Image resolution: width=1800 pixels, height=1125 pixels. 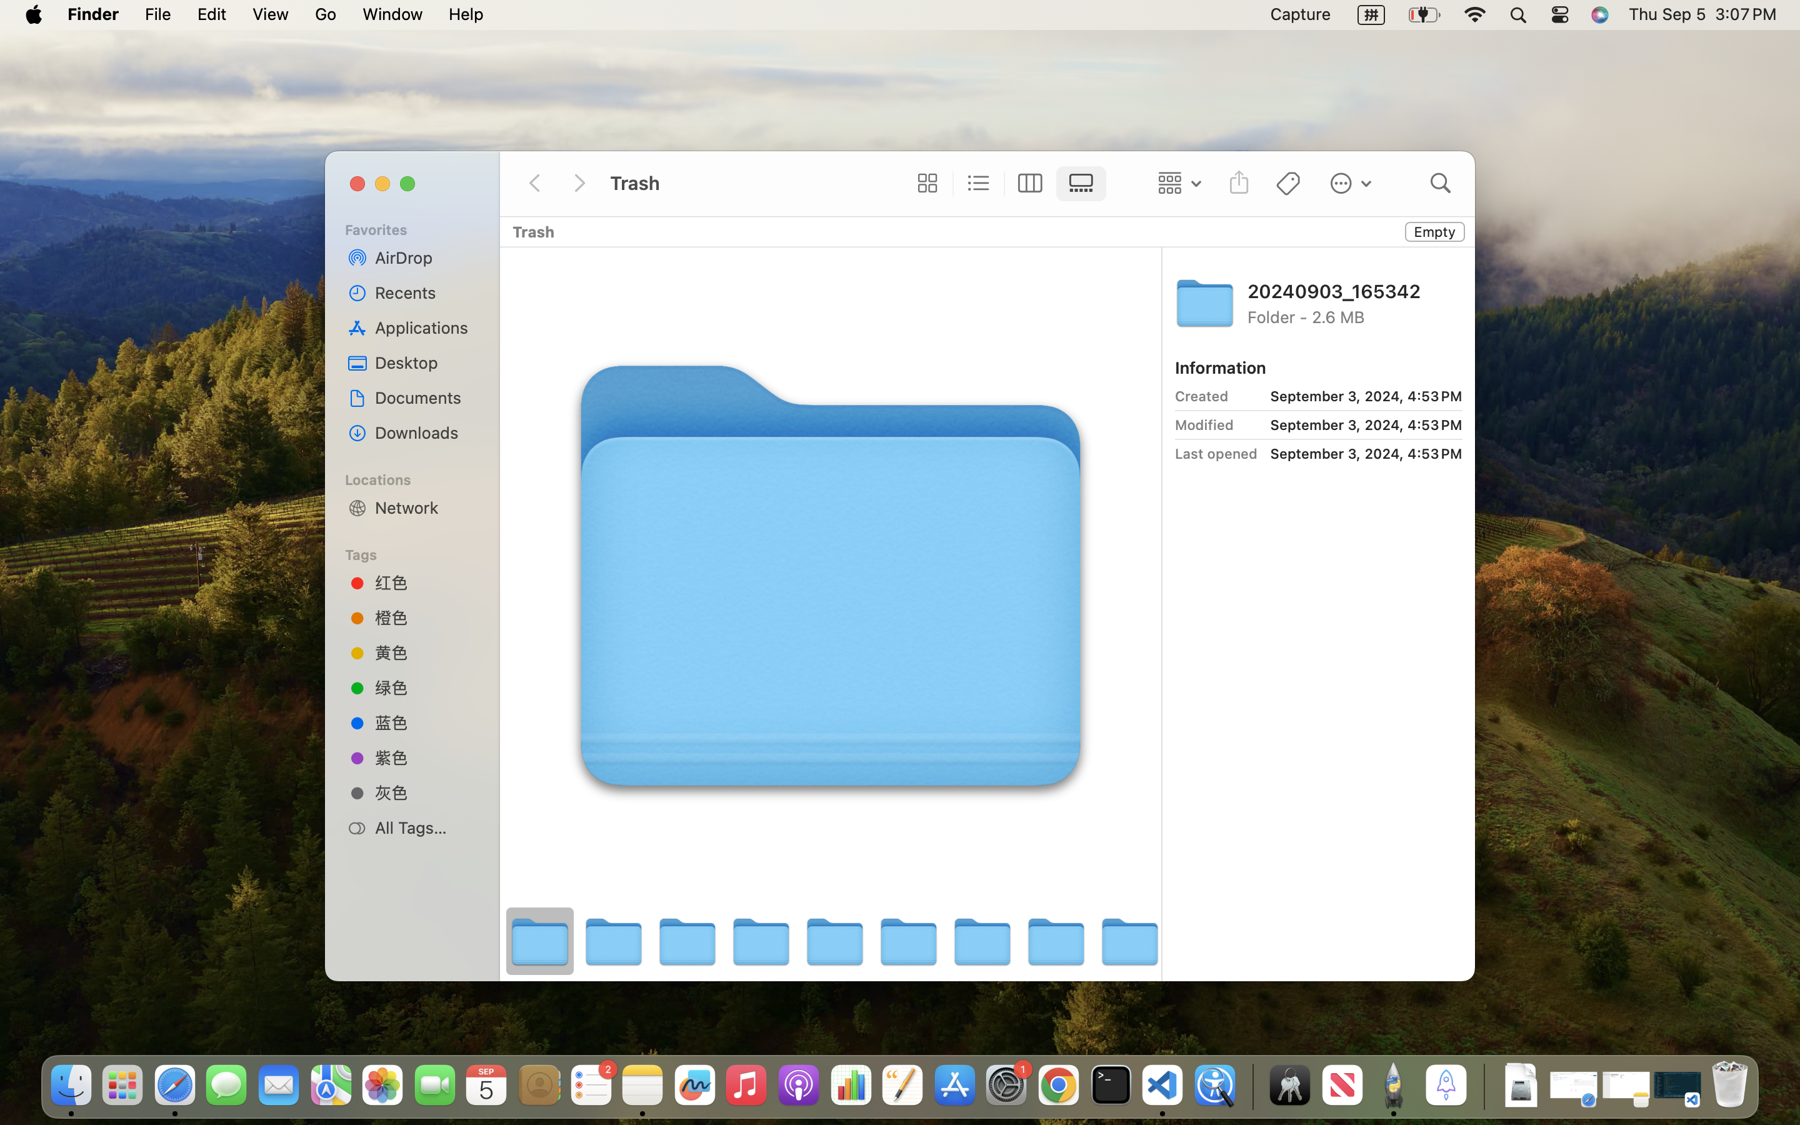 I want to click on AirDrop, so click(x=426, y=257).